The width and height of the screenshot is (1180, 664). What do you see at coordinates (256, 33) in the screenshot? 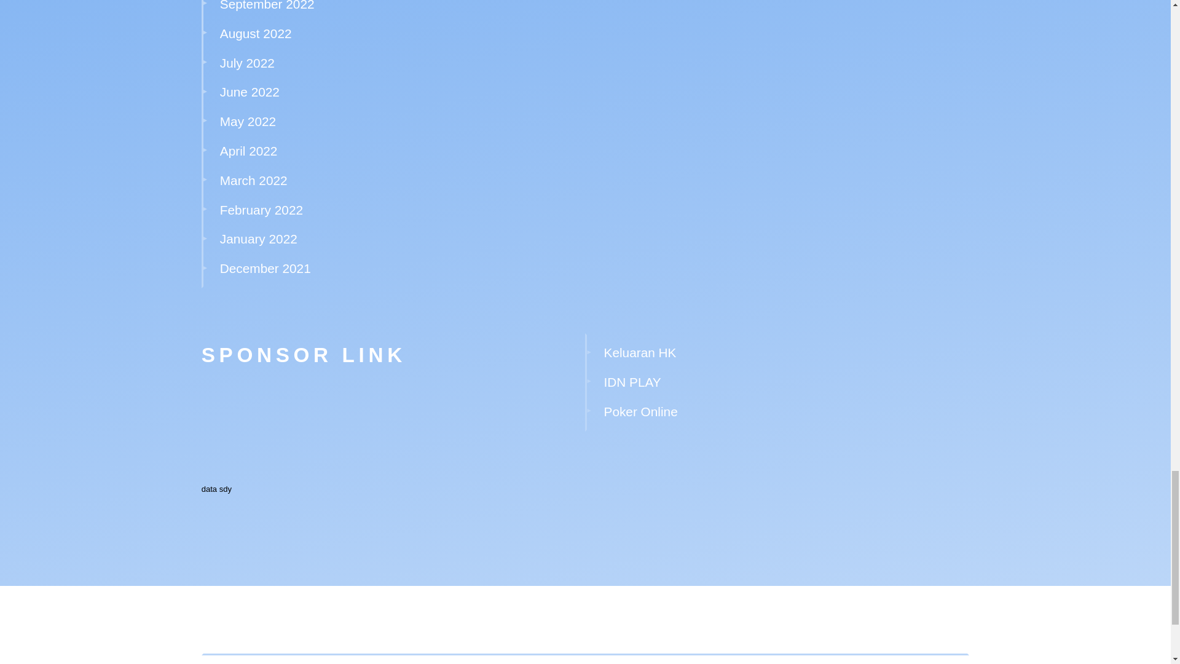
I see `August 2022` at bounding box center [256, 33].